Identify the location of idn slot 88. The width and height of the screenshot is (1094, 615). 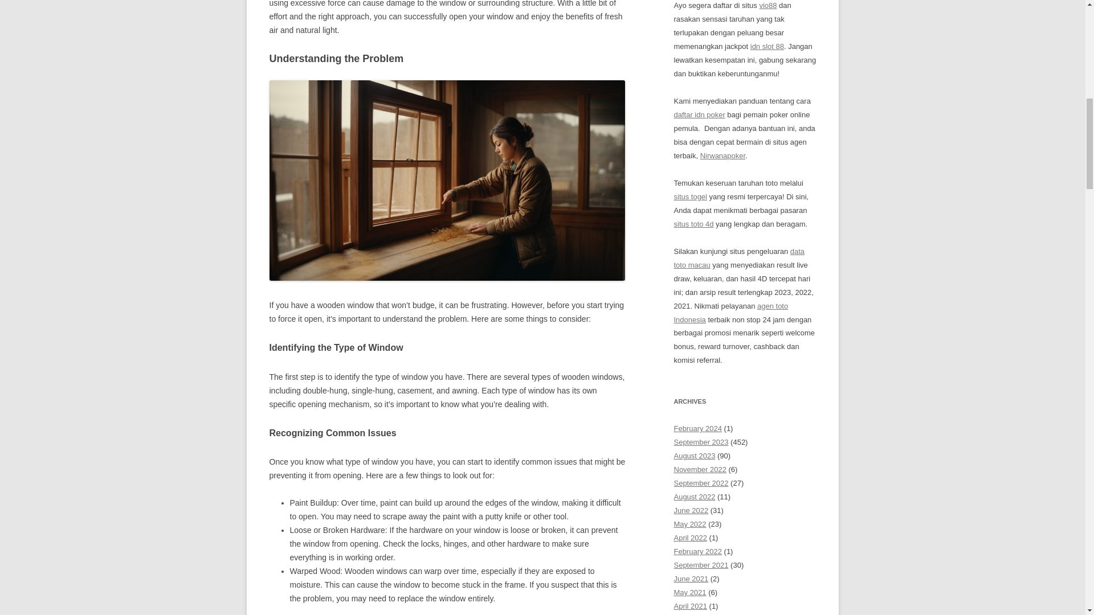
(767, 46).